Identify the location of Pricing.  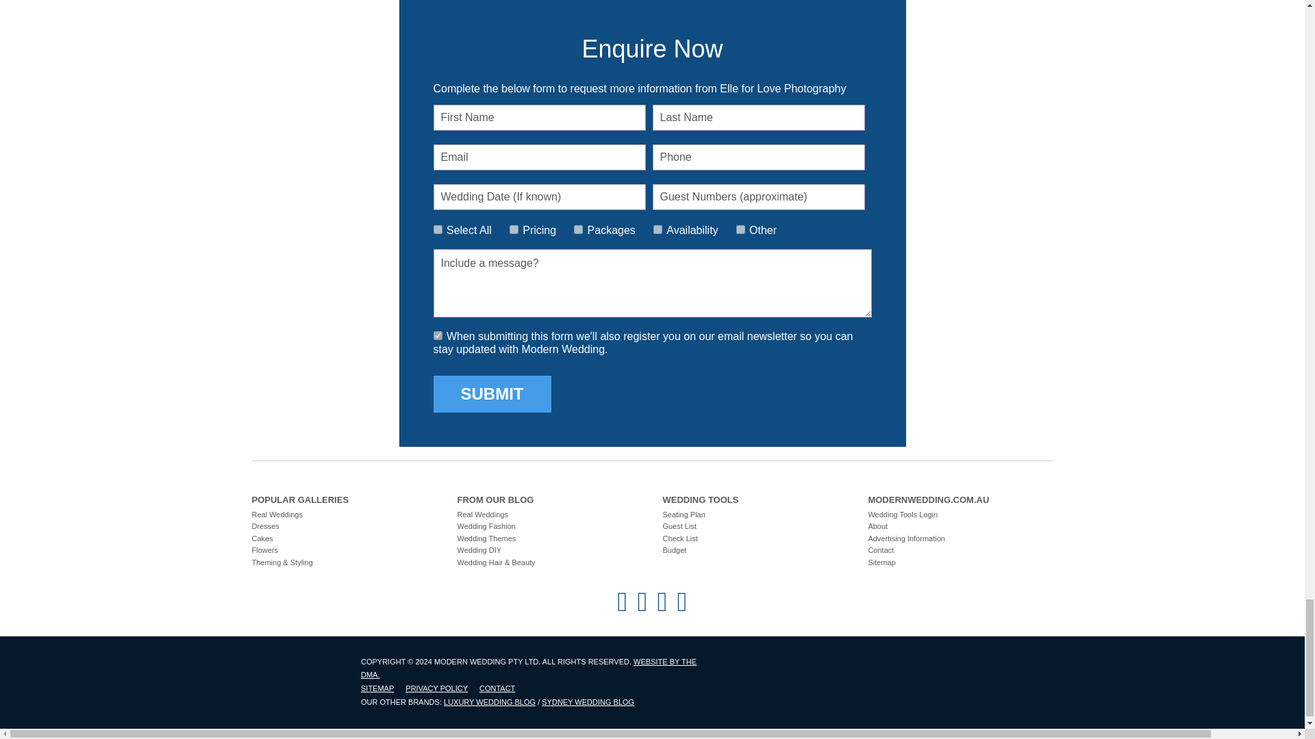
(514, 230).